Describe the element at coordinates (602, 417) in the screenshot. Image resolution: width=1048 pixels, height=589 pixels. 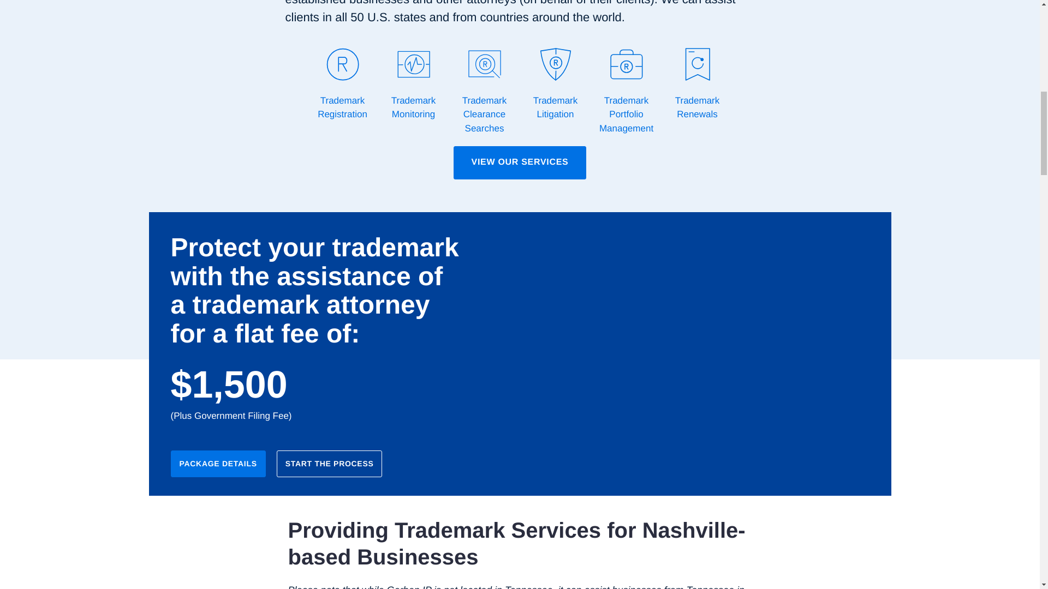
I see `Start Protecting Your Trademark` at that location.